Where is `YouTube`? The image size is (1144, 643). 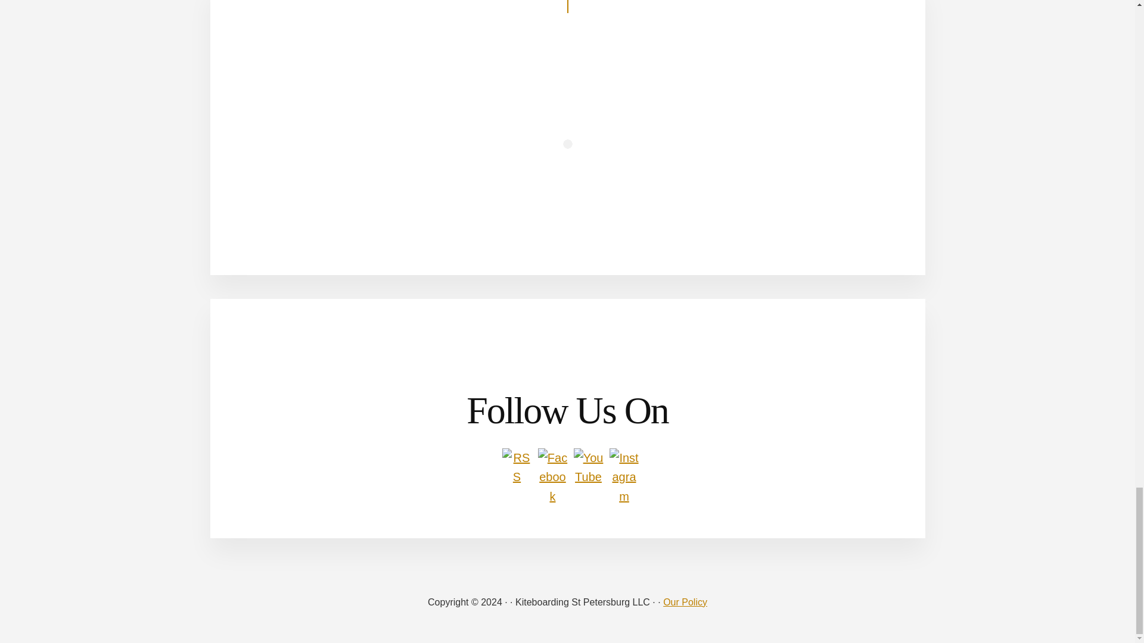
YouTube is located at coordinates (587, 467).